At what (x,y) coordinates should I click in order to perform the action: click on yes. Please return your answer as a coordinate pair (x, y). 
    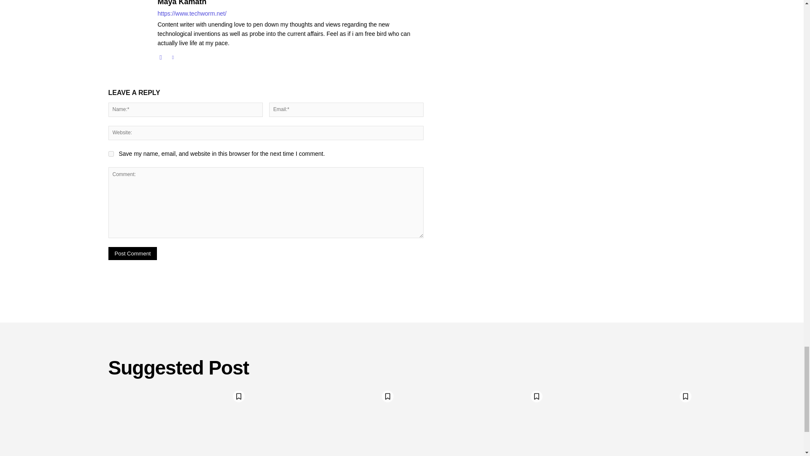
    Looking at the image, I should click on (111, 154).